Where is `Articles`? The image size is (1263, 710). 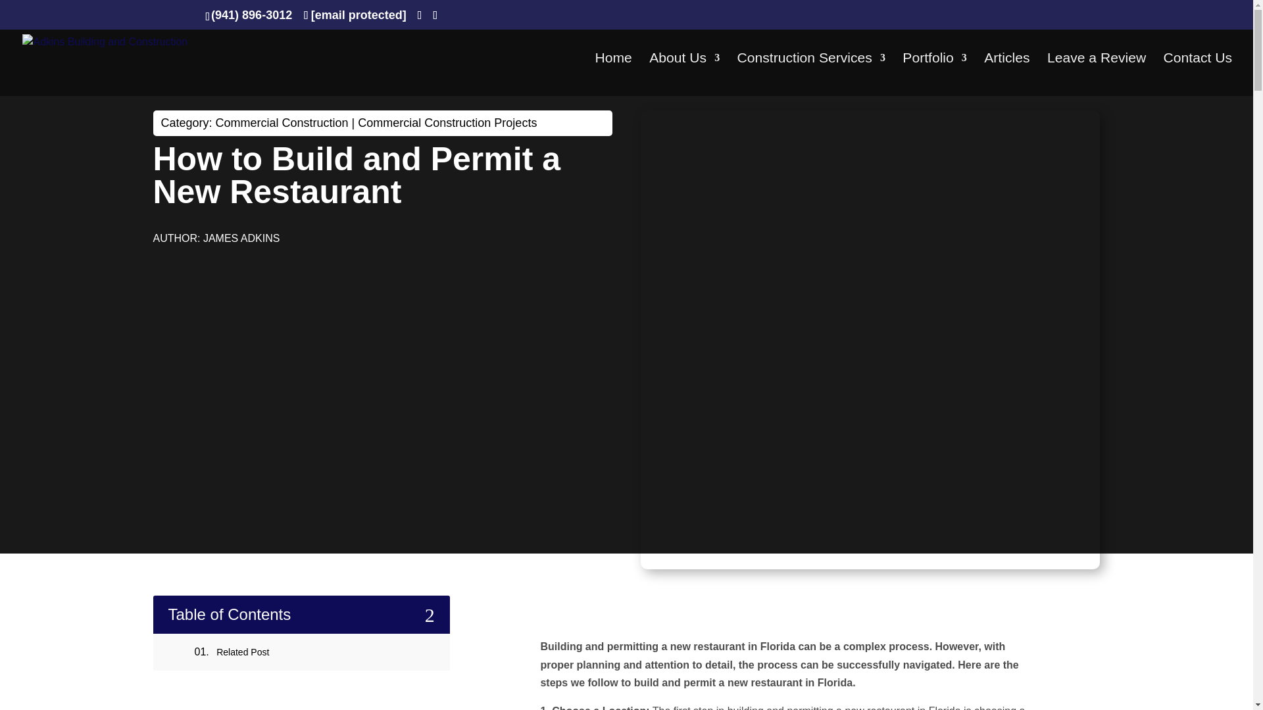 Articles is located at coordinates (1006, 74).